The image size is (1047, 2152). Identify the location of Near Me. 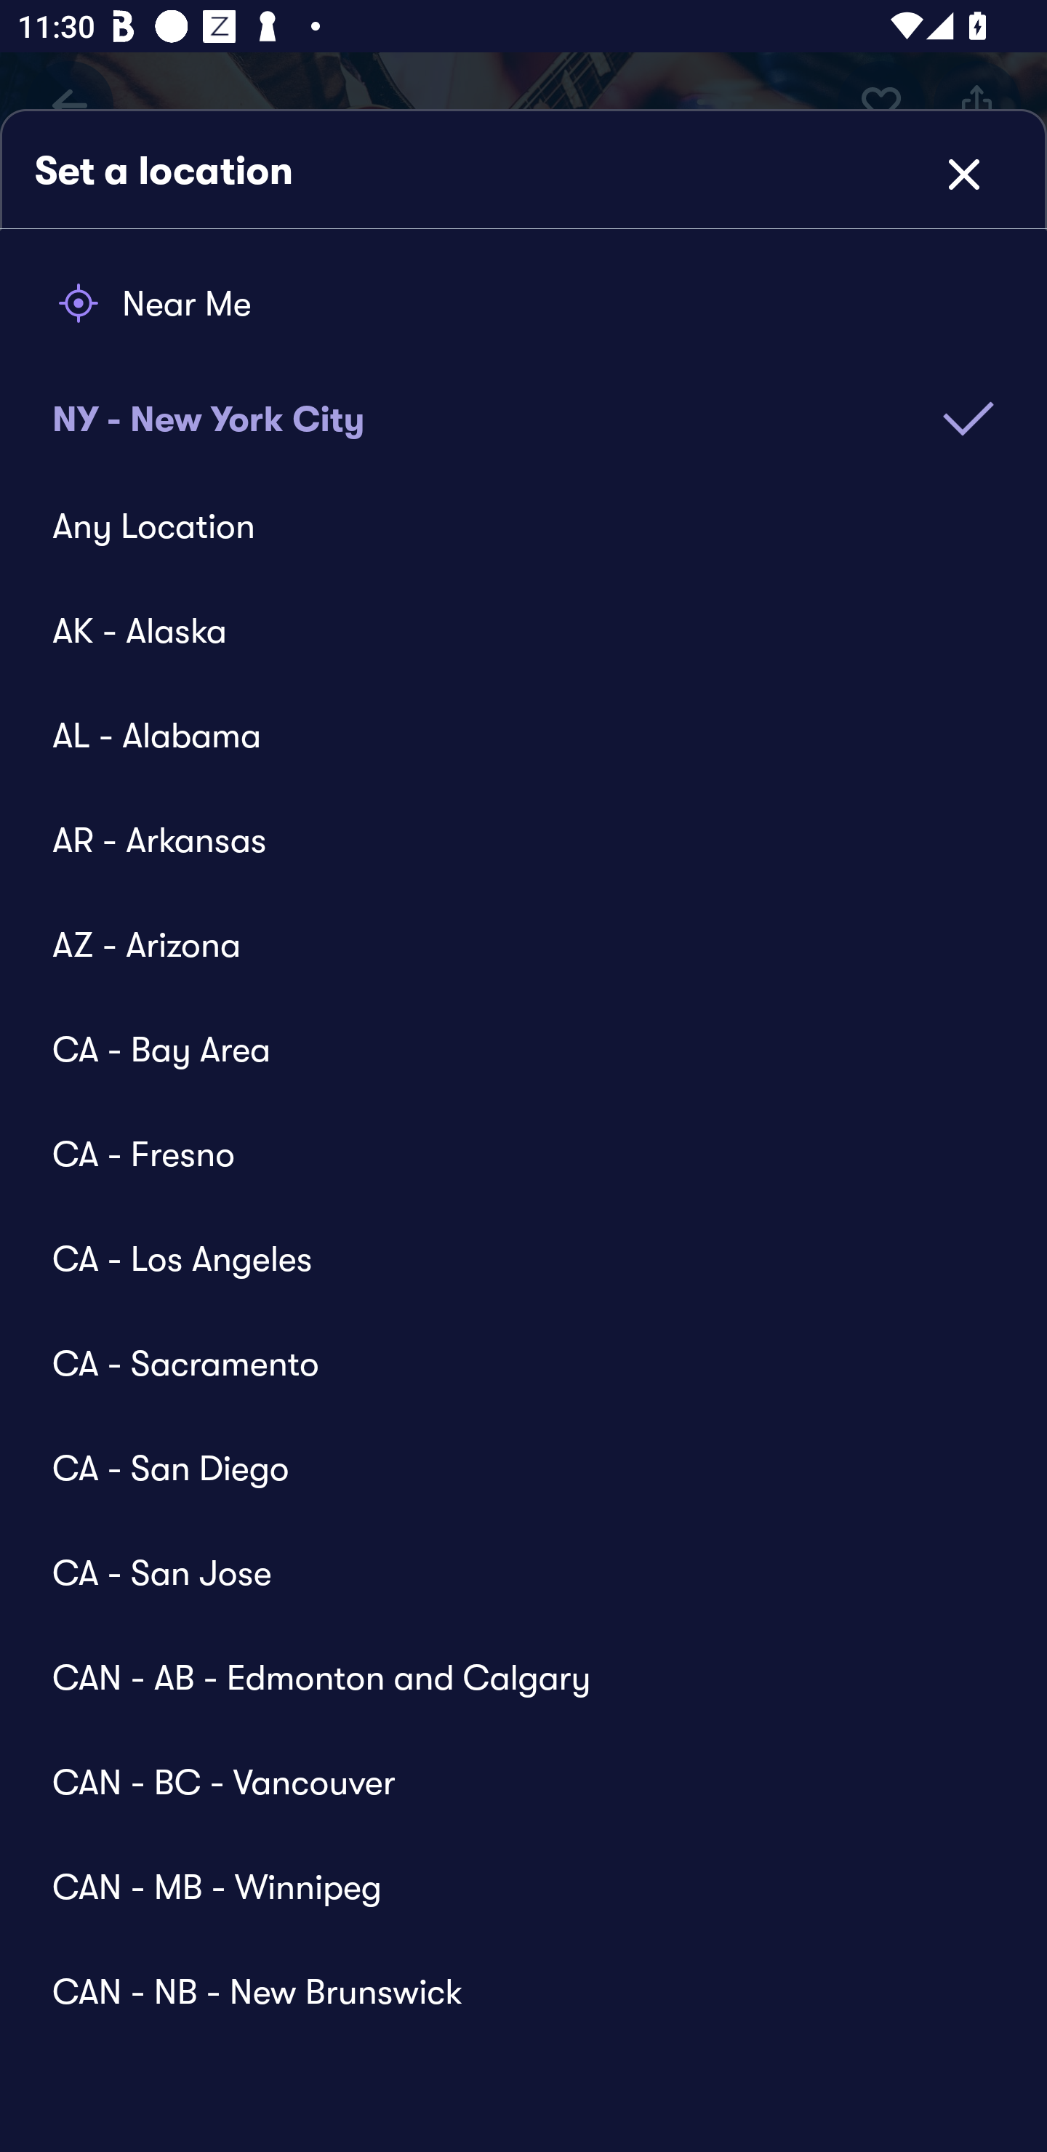
(523, 303).